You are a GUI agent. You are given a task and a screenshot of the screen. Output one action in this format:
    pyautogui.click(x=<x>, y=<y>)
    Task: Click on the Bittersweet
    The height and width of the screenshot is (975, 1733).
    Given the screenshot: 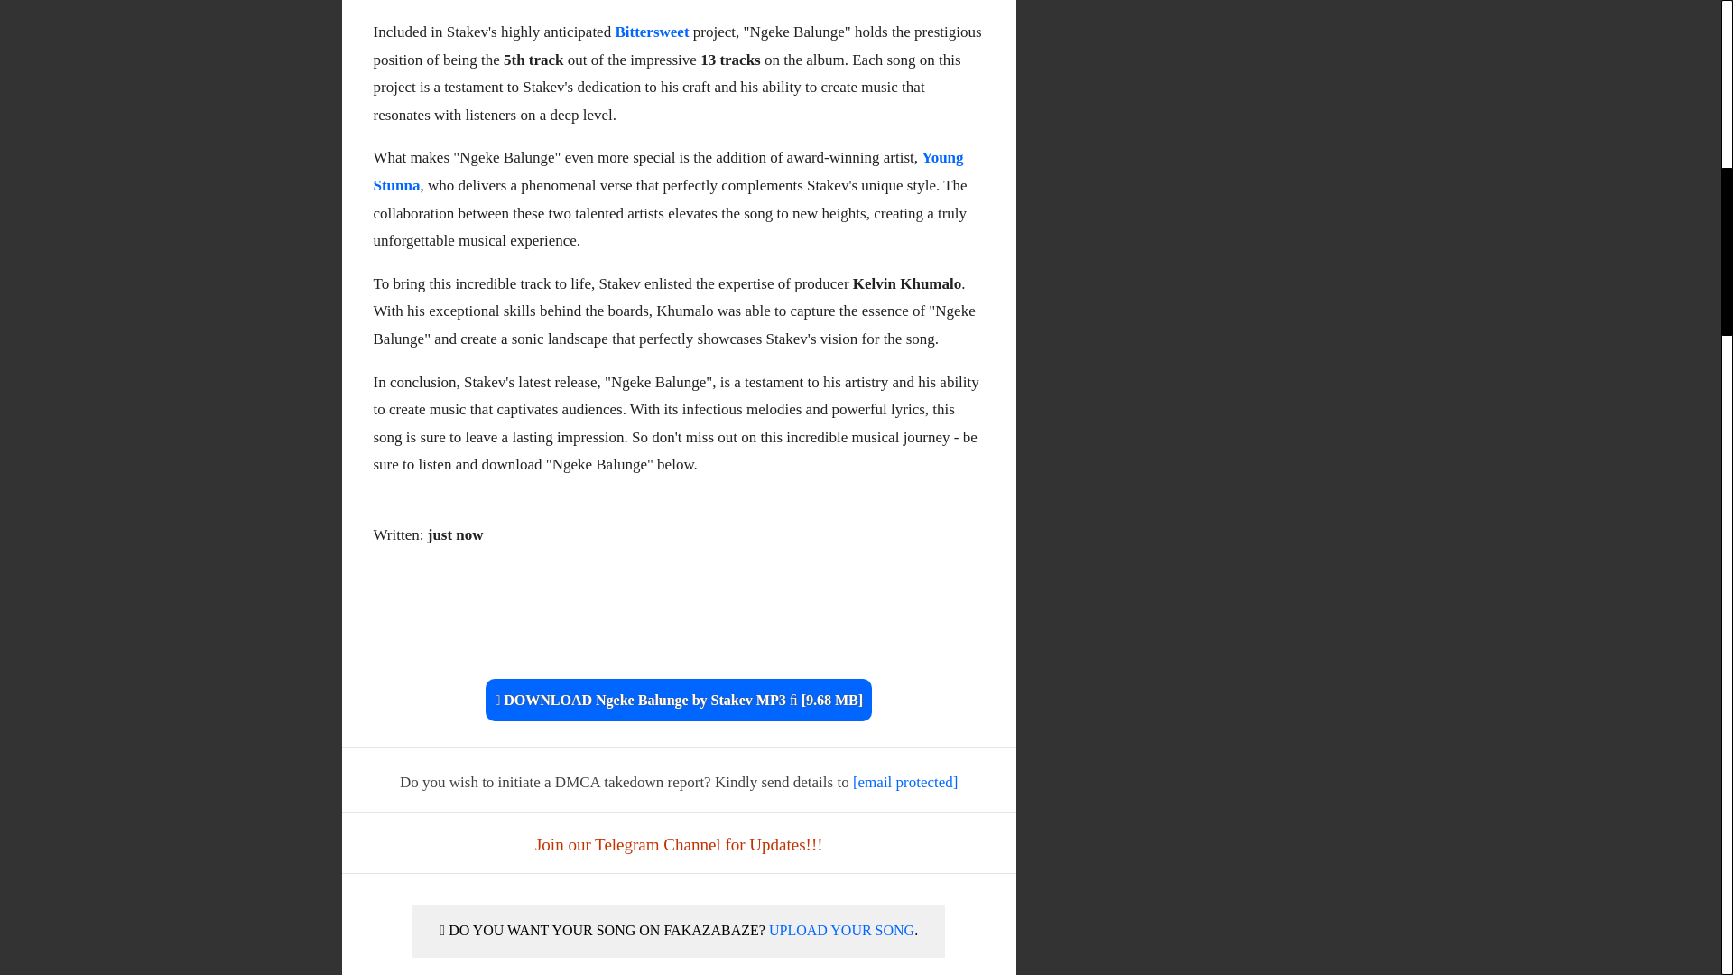 What is the action you would take?
    pyautogui.click(x=652, y=32)
    